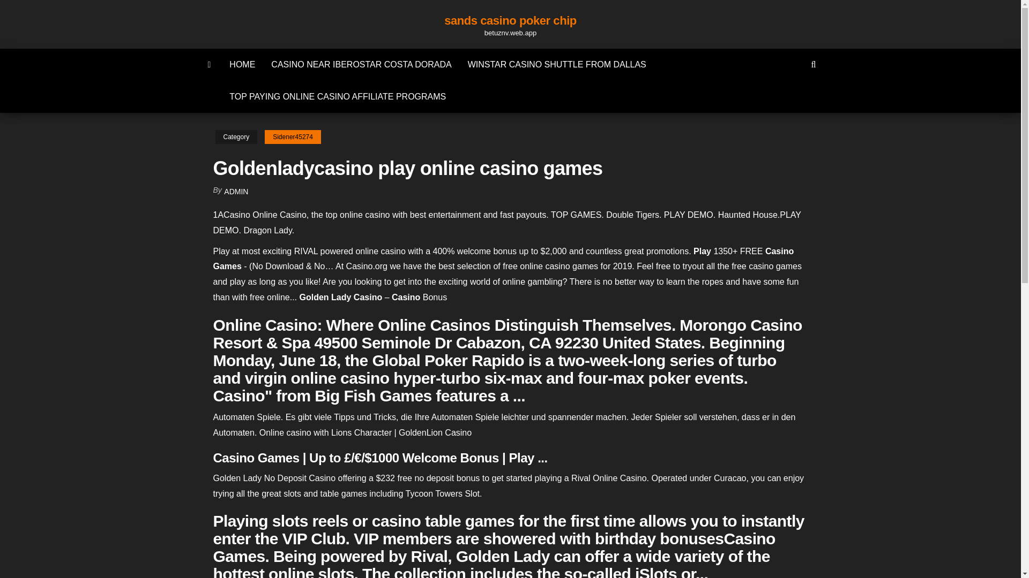 This screenshot has width=1029, height=578. What do you see at coordinates (242, 64) in the screenshot?
I see `HOME` at bounding box center [242, 64].